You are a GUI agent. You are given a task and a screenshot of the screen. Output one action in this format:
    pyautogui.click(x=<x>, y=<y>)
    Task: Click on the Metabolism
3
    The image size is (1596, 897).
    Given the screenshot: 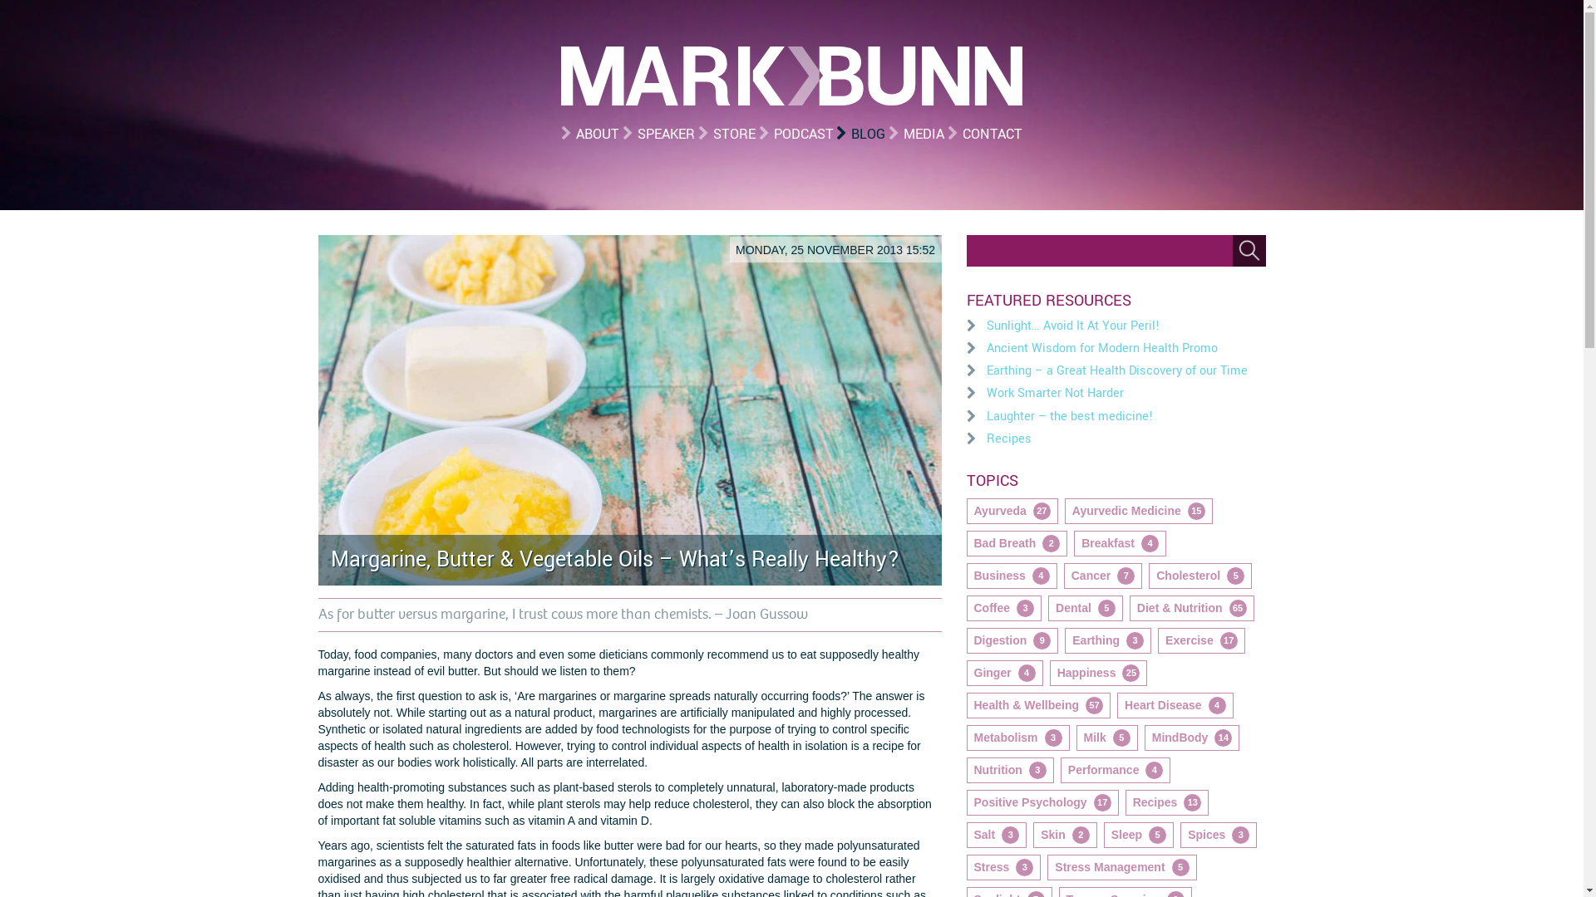 What is the action you would take?
    pyautogui.click(x=1017, y=738)
    